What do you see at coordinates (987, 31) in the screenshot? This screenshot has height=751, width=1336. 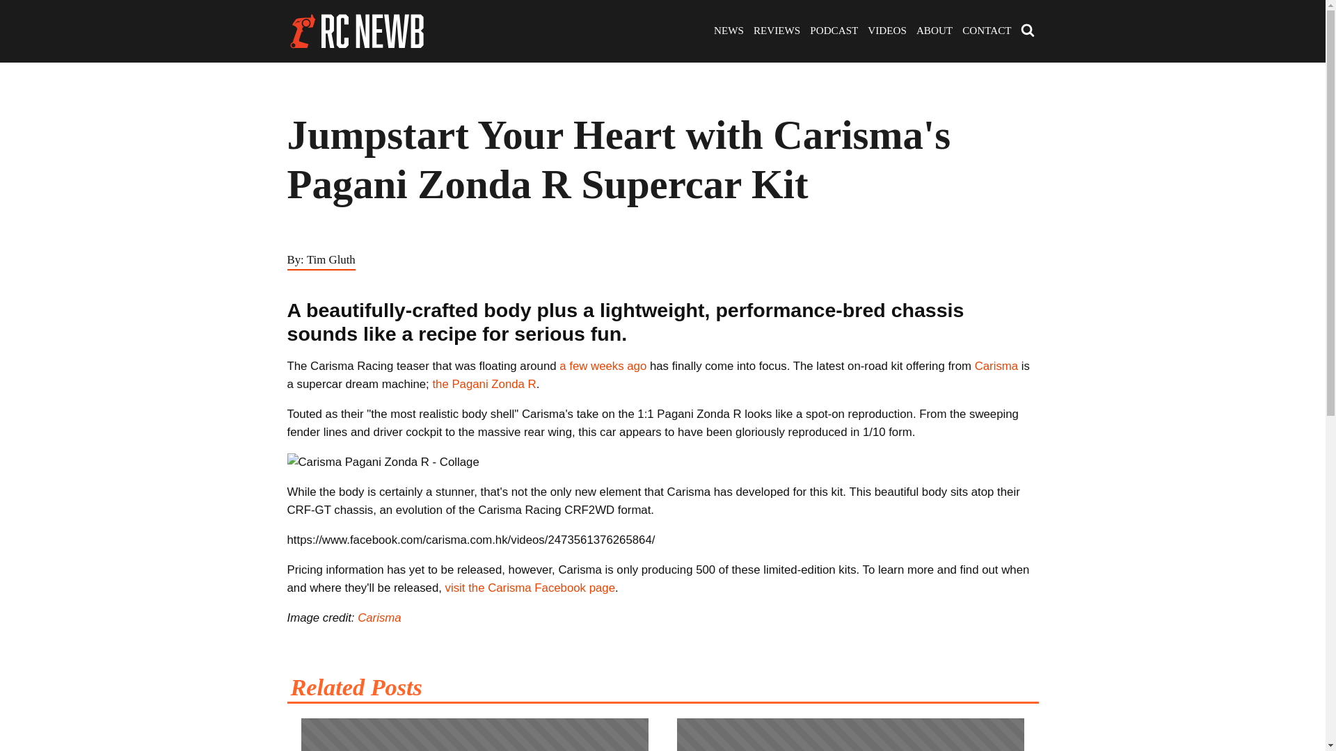 I see `CONTACT` at bounding box center [987, 31].